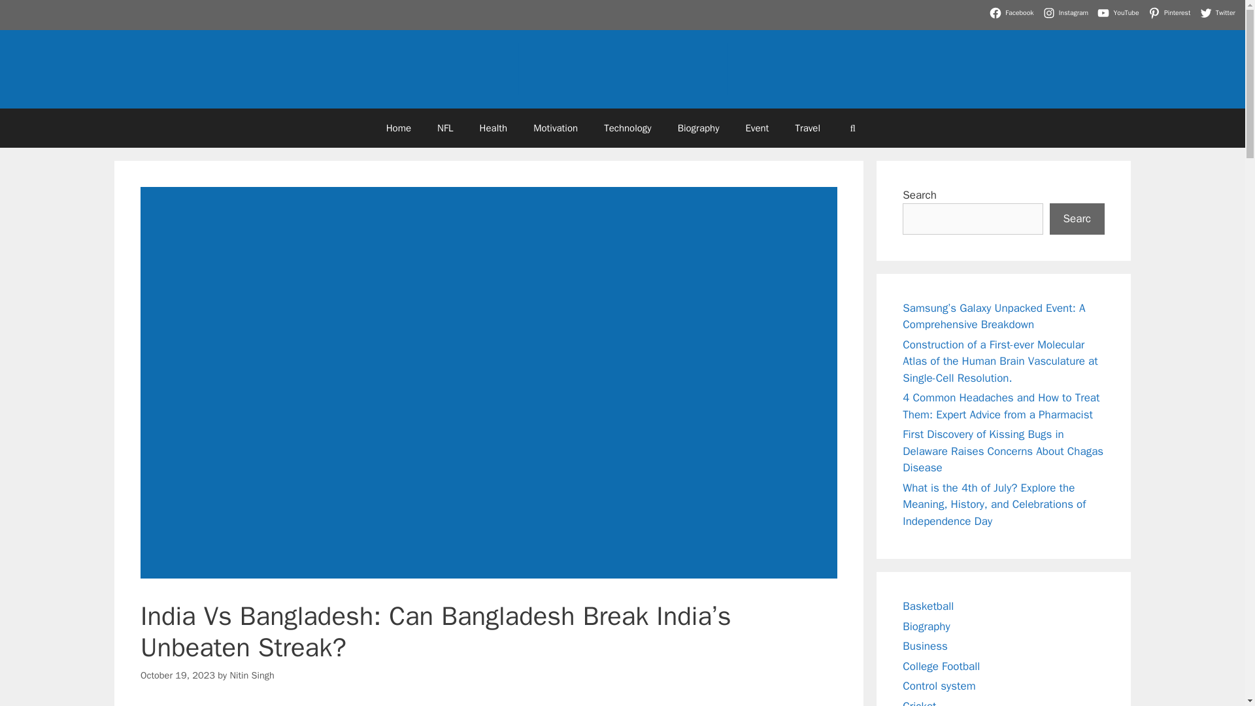 The width and height of the screenshot is (1255, 706). What do you see at coordinates (1119, 13) in the screenshot?
I see `YouTube` at bounding box center [1119, 13].